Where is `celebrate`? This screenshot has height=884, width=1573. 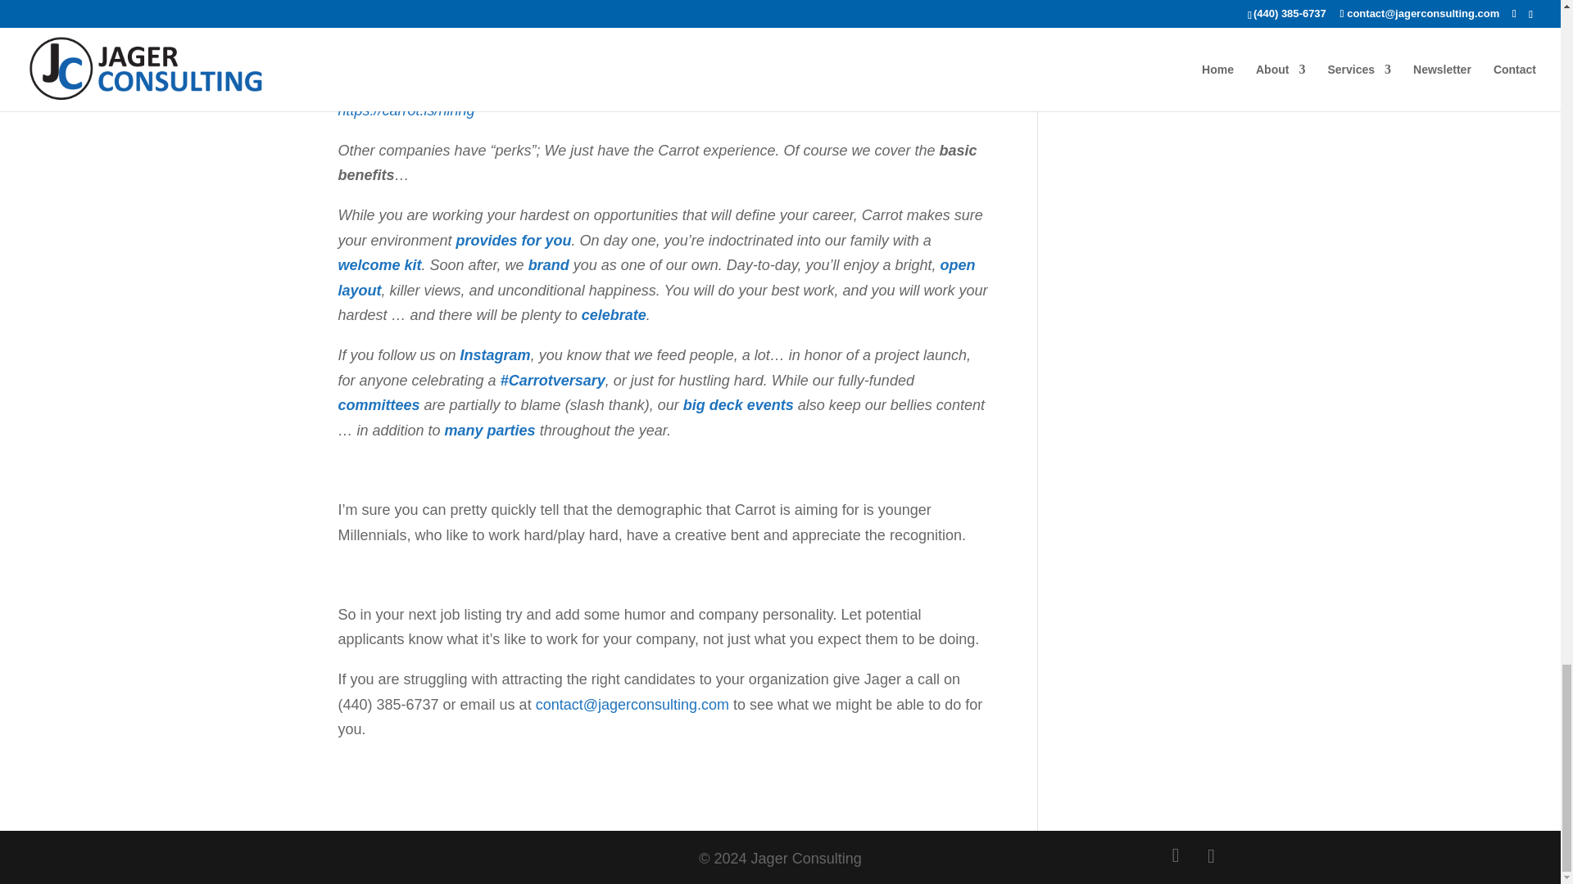 celebrate is located at coordinates (614, 314).